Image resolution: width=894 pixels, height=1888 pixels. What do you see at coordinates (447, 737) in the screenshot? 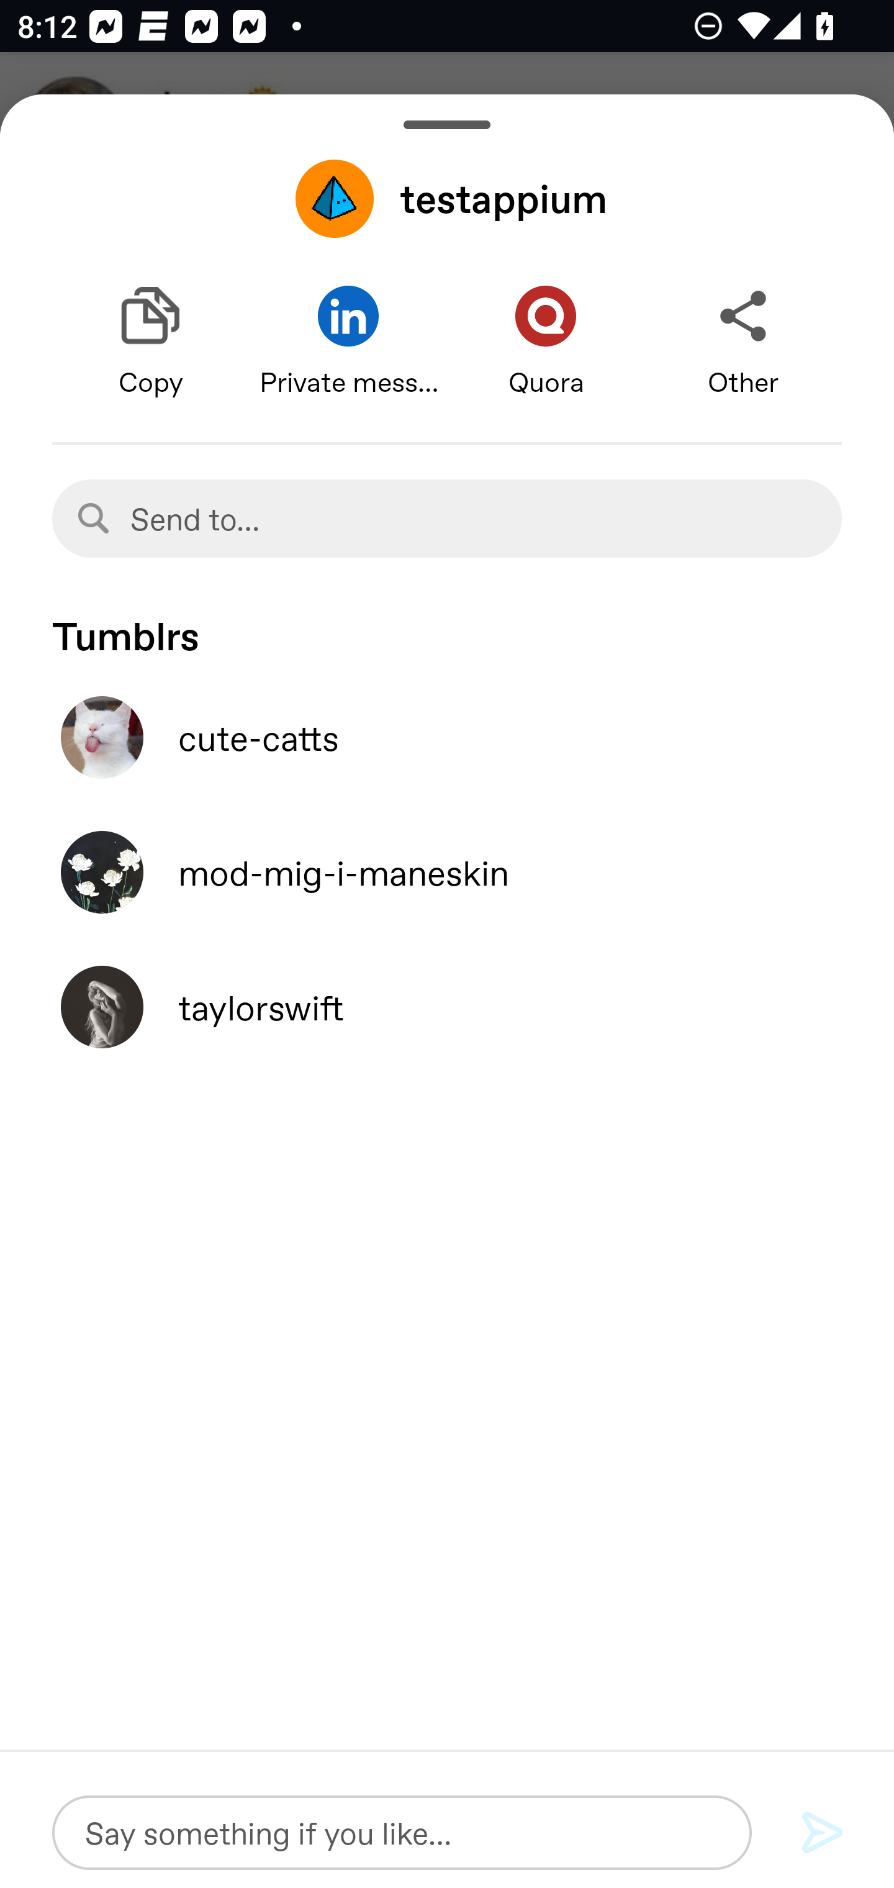
I see `cute-catts` at bounding box center [447, 737].